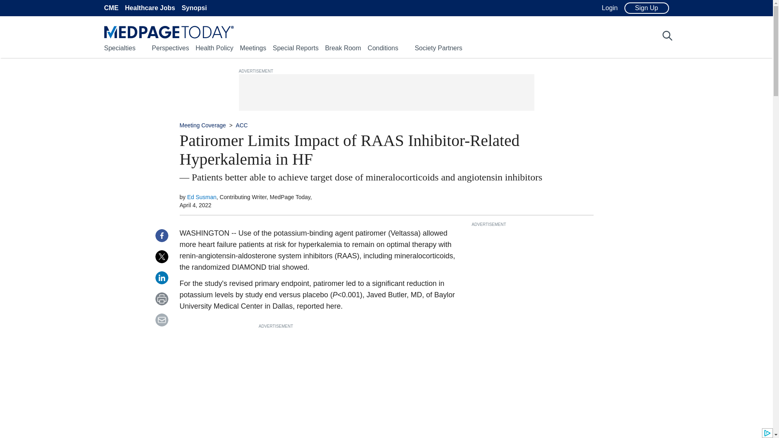 The height and width of the screenshot is (438, 779). I want to click on Synopsi, so click(194, 8).